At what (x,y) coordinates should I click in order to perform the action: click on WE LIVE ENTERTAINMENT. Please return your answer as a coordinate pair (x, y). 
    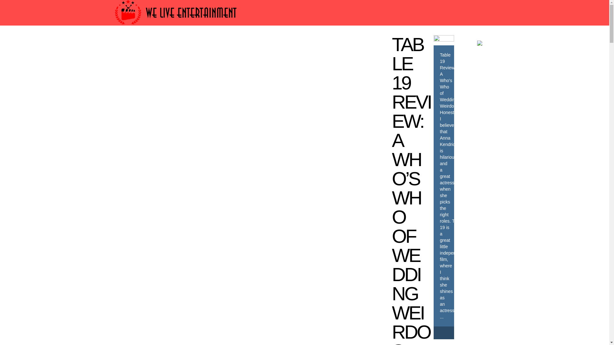
    Looking at the image, I should click on (355, 43).